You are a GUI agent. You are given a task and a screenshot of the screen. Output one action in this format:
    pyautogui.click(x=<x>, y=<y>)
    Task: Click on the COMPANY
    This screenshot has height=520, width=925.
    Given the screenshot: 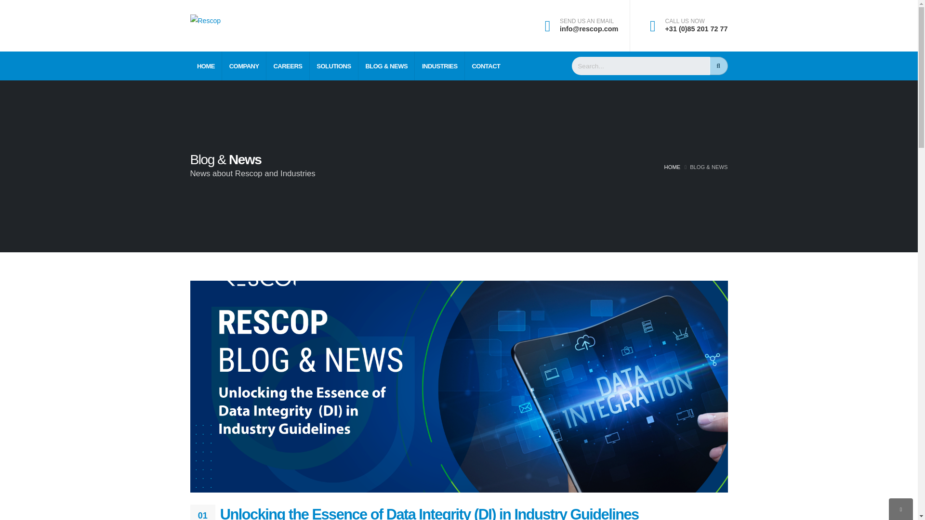 What is the action you would take?
    pyautogui.click(x=244, y=66)
    